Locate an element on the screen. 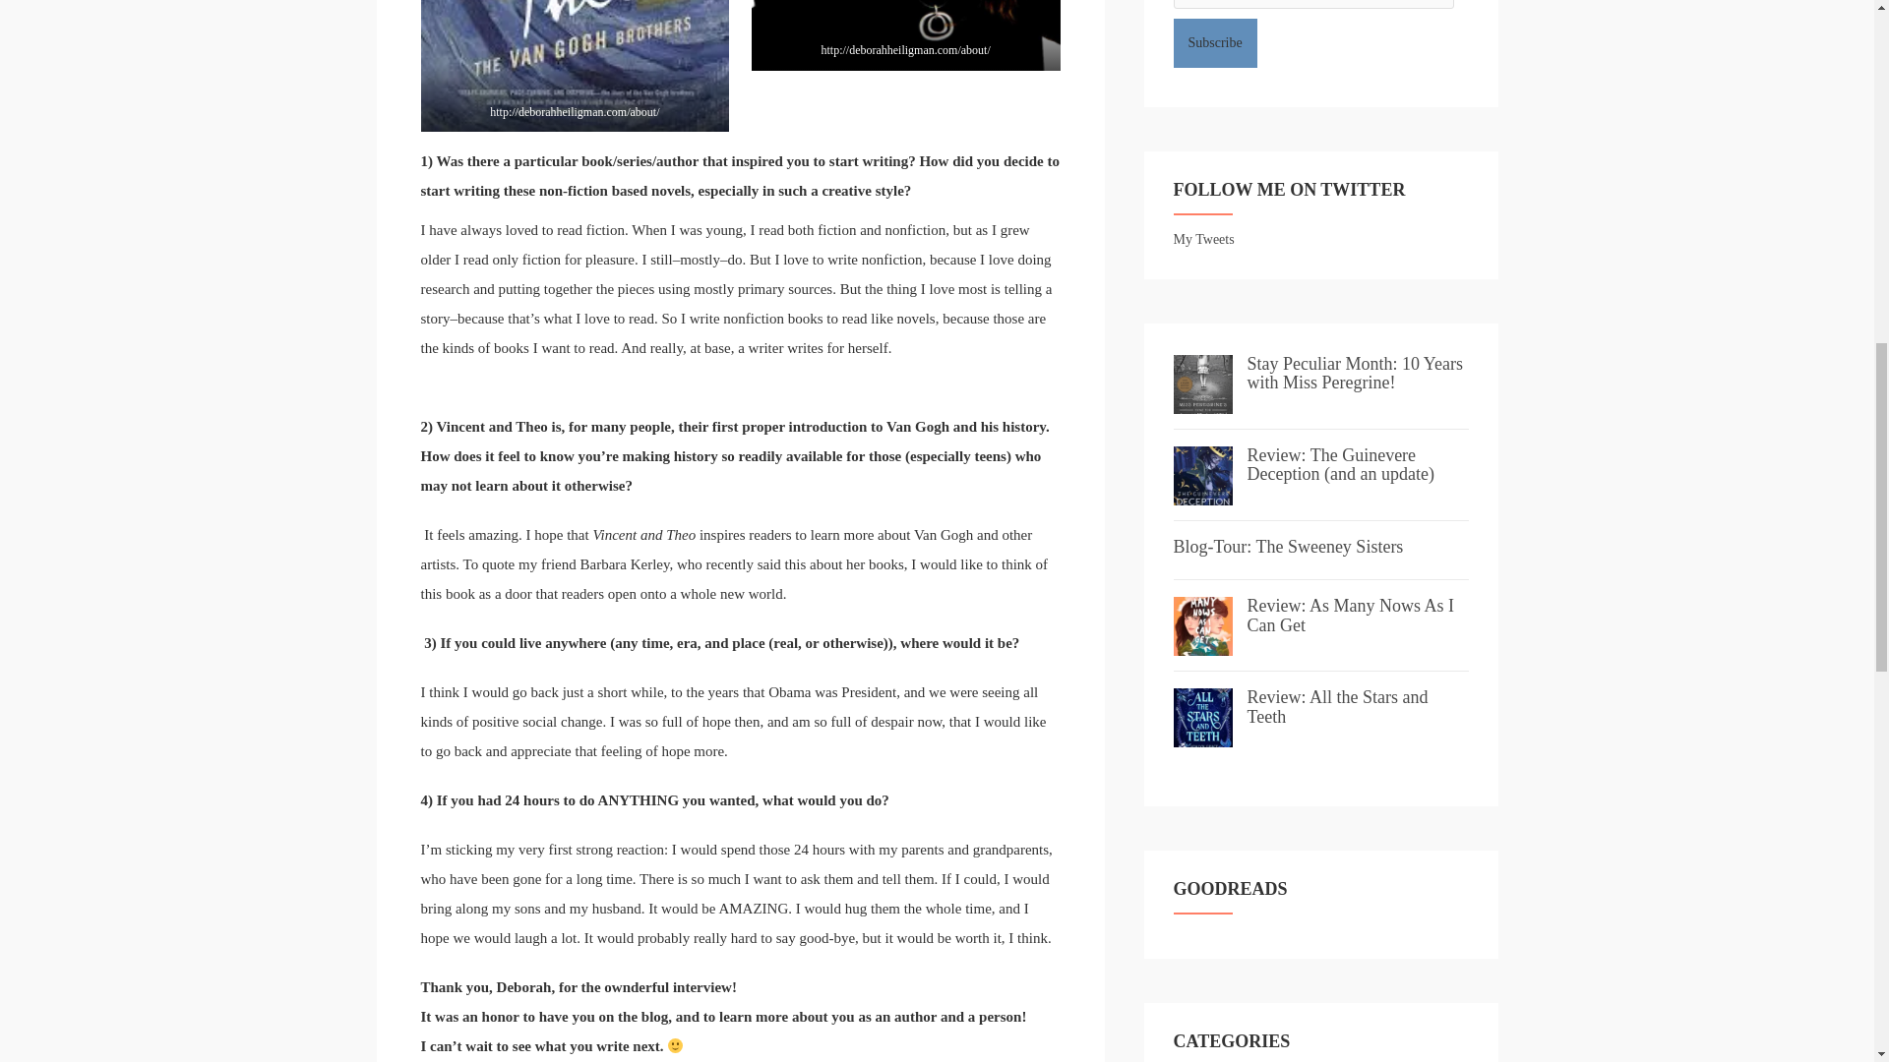 The height and width of the screenshot is (1062, 1889). Stay Peculiar Month: 10 Years with Miss Peregrine! is located at coordinates (1356, 373).